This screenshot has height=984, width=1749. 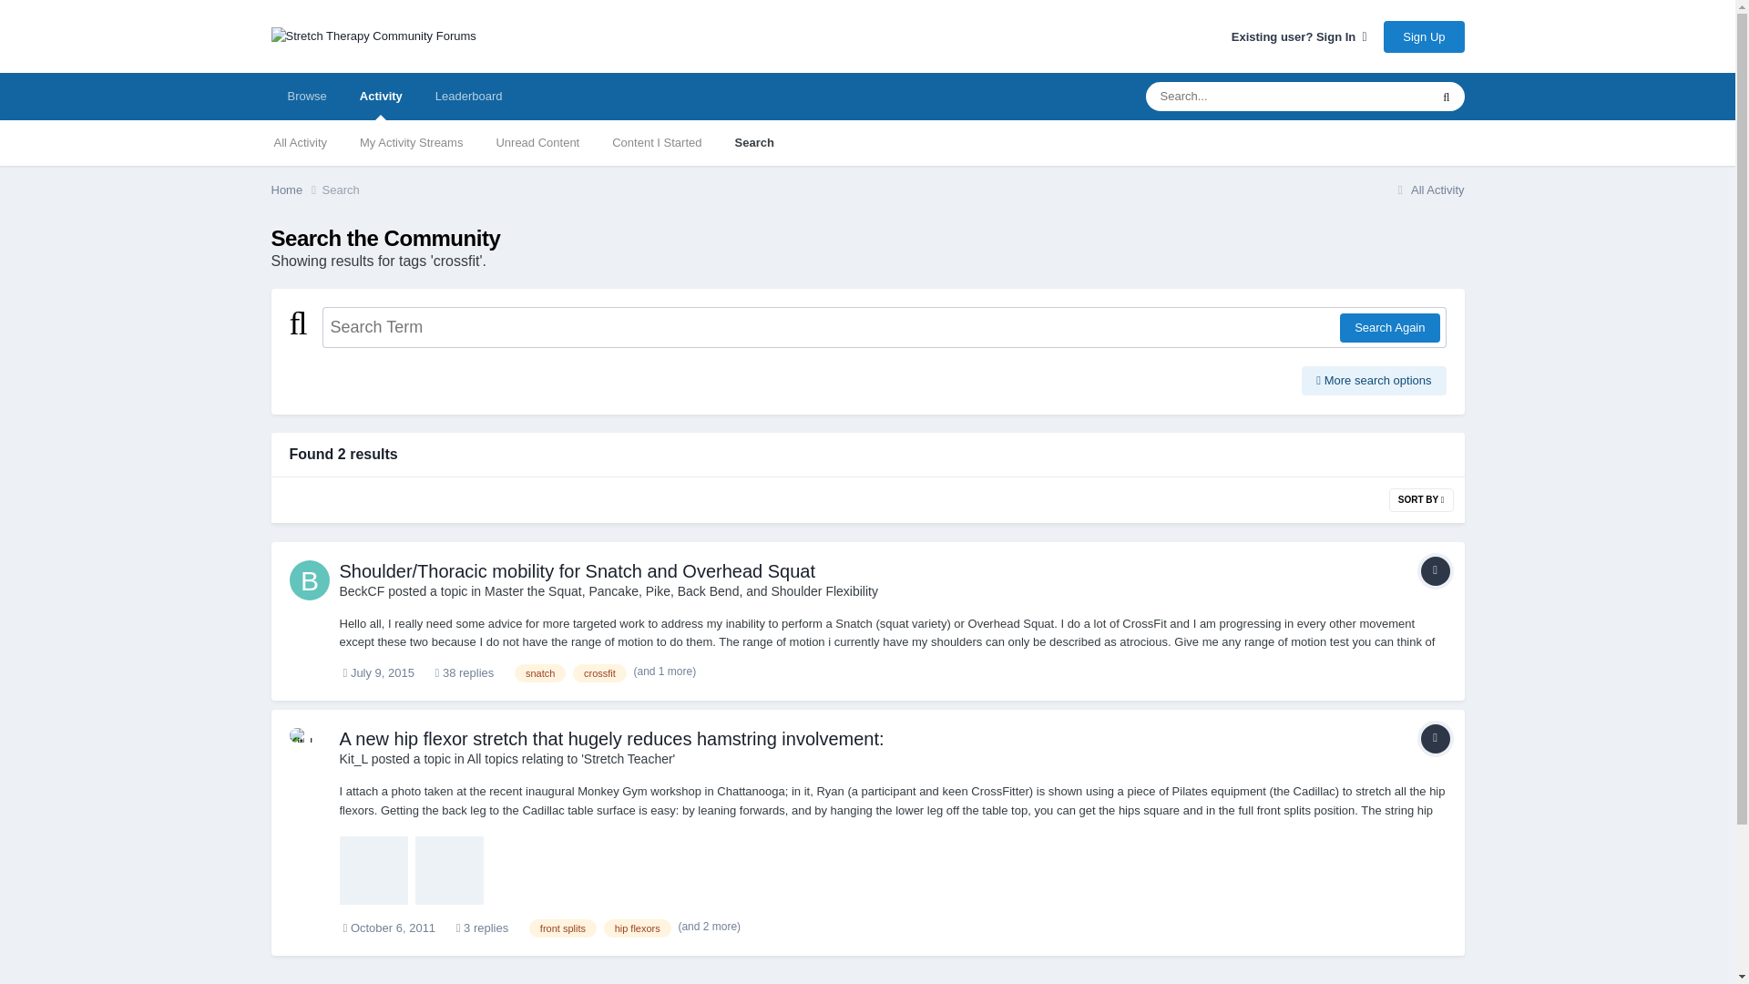 What do you see at coordinates (362, 590) in the screenshot?
I see `Go to BeckCF's profile` at bounding box center [362, 590].